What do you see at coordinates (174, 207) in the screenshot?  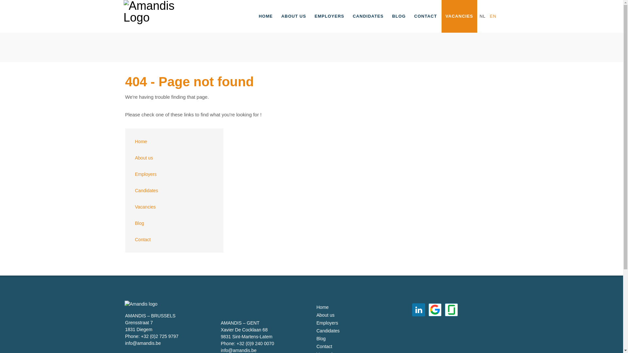 I see `Vacancies` at bounding box center [174, 207].